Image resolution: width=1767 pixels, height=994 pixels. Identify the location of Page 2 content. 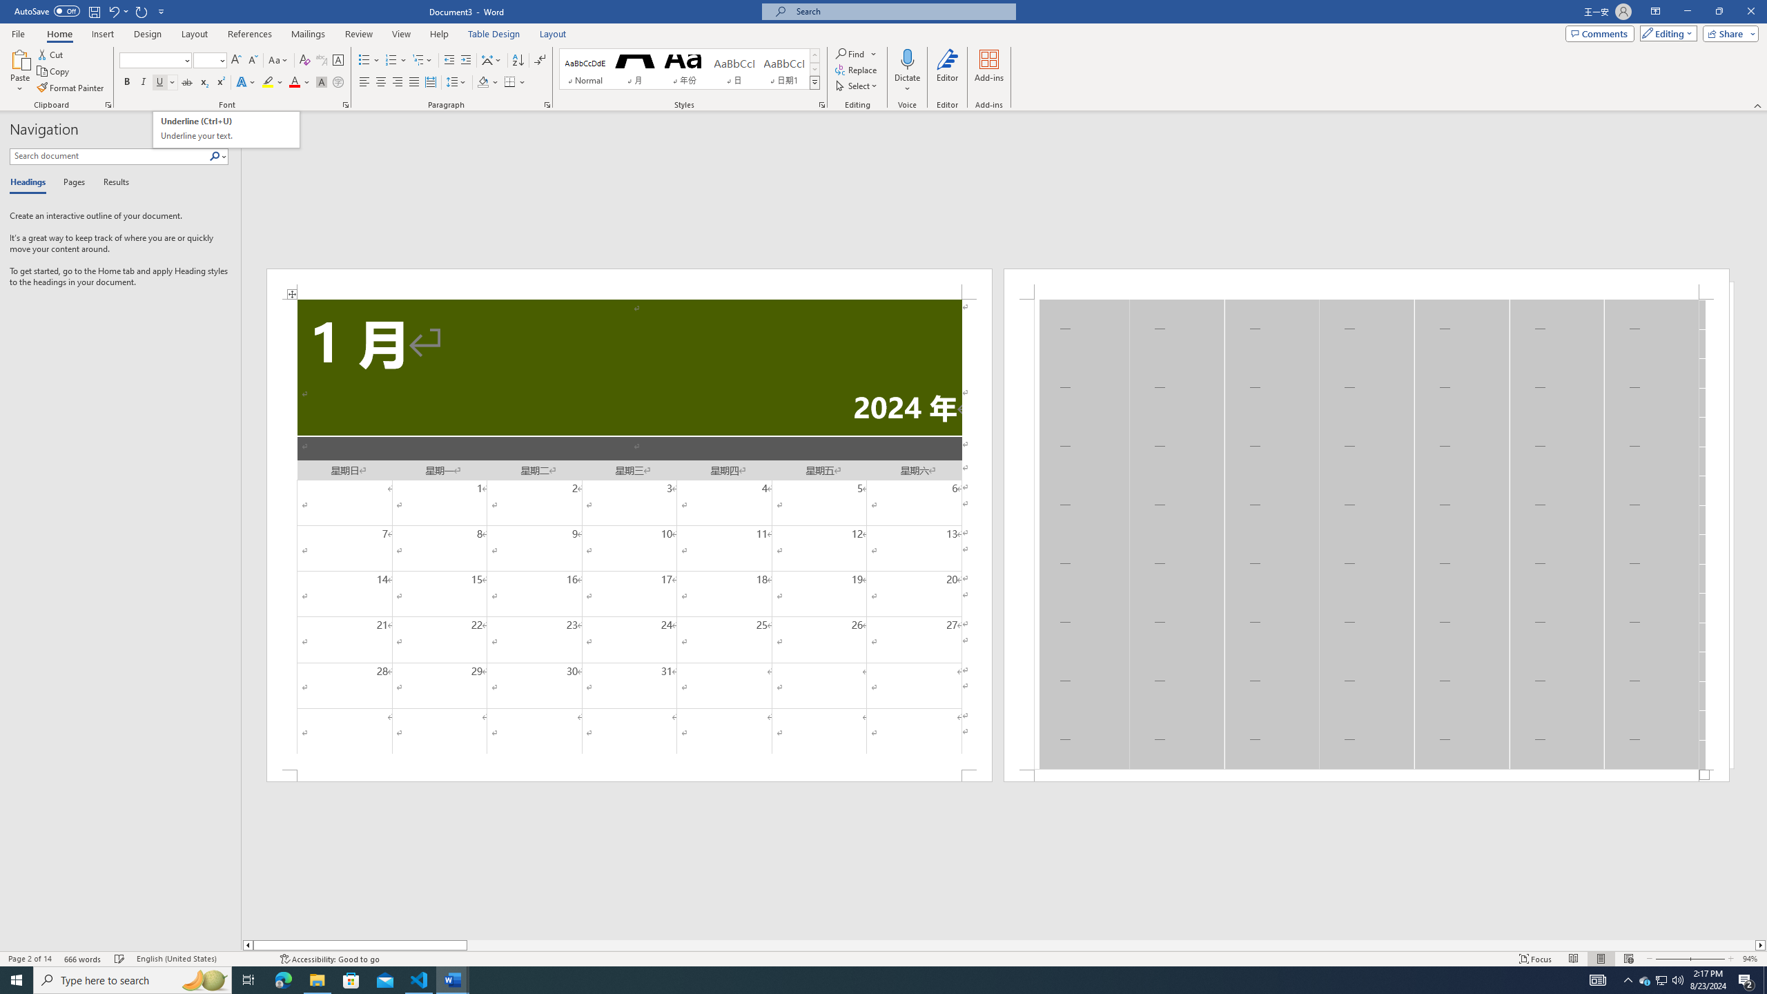
(450, 61).